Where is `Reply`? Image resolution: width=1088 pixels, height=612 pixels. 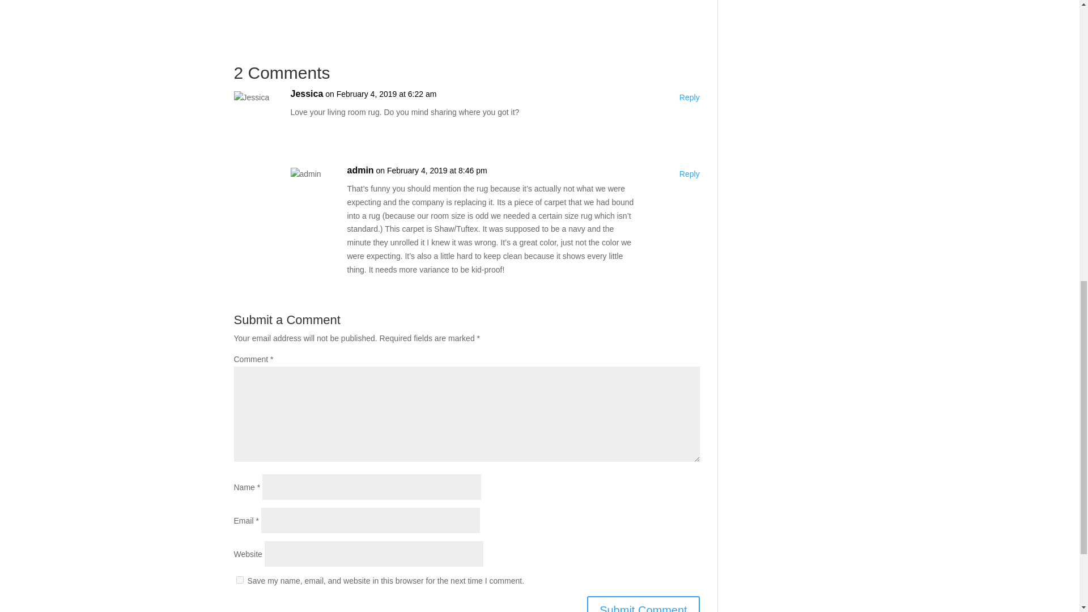 Reply is located at coordinates (689, 174).